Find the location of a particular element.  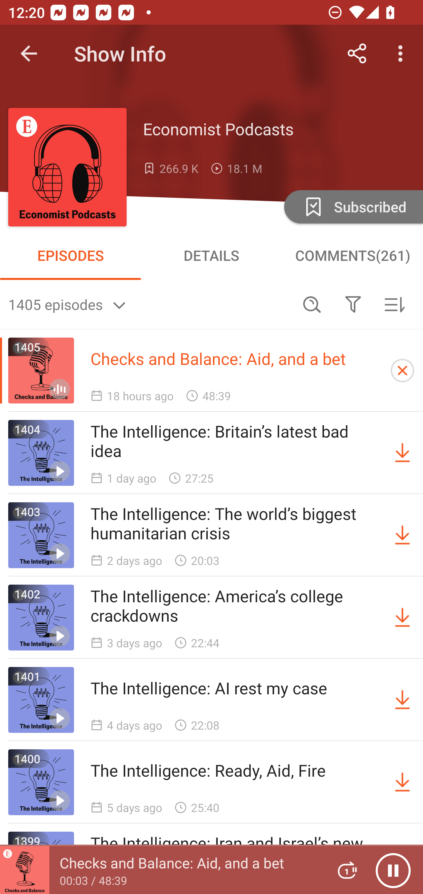

 is located at coordinates (353, 304).